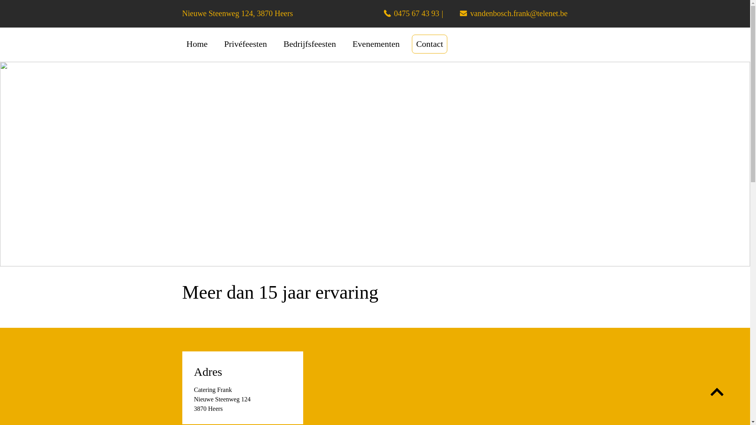 Image resolution: width=756 pixels, height=425 pixels. Describe the element at coordinates (430, 44) in the screenshot. I see `Contact` at that location.